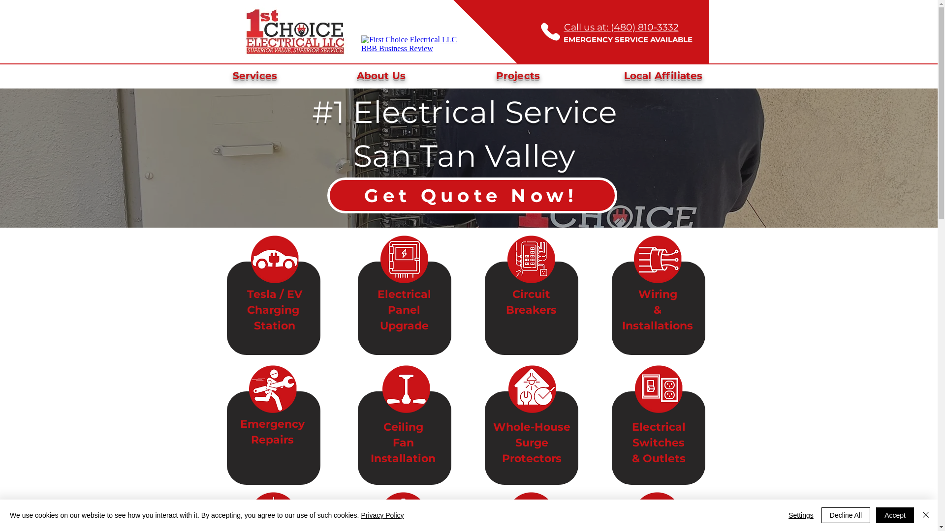  I want to click on Tesla / EV
Charging 
Station, so click(275, 309).